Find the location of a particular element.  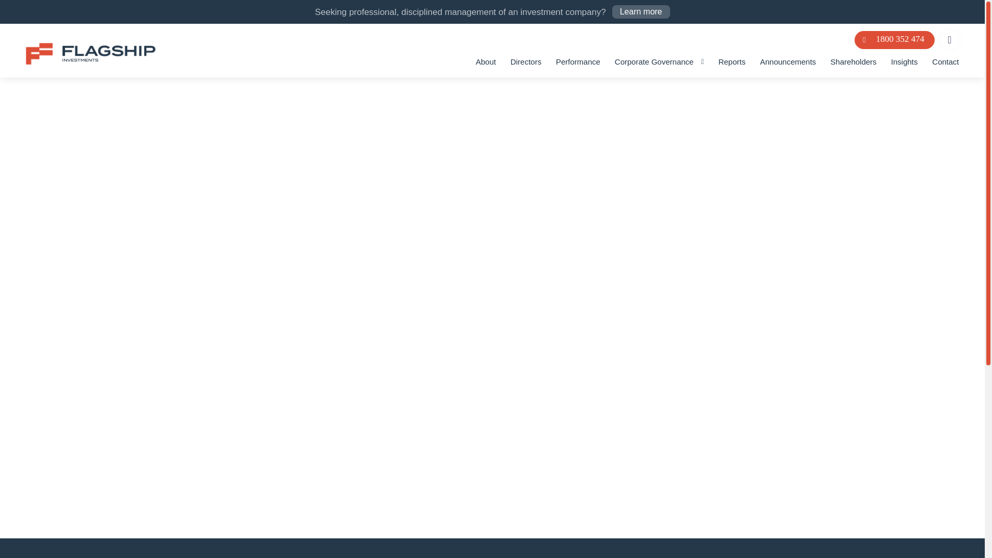

1800 352 474 is located at coordinates (894, 40).